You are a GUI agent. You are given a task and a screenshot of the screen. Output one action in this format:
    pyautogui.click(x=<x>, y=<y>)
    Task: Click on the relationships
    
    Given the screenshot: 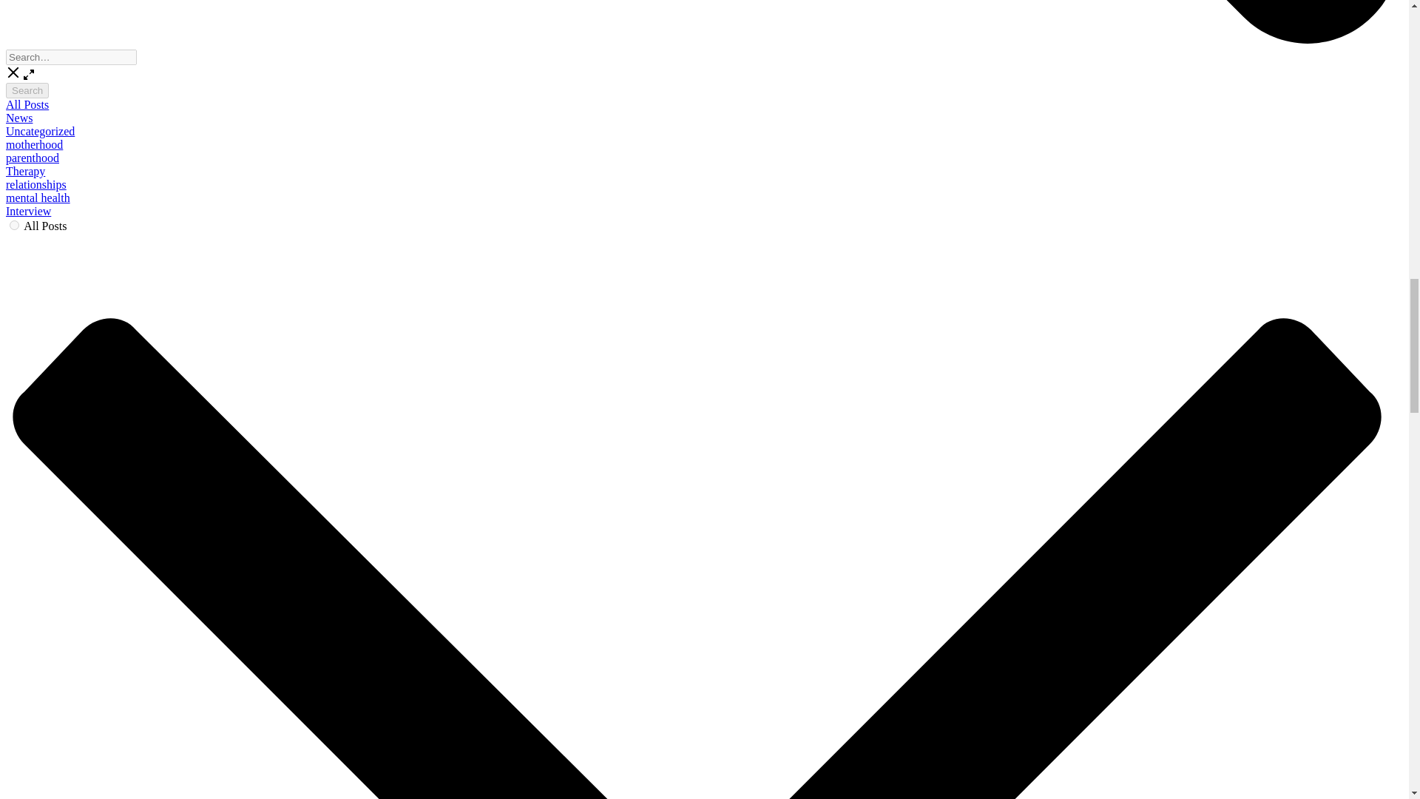 What is the action you would take?
    pyautogui.click(x=35, y=184)
    